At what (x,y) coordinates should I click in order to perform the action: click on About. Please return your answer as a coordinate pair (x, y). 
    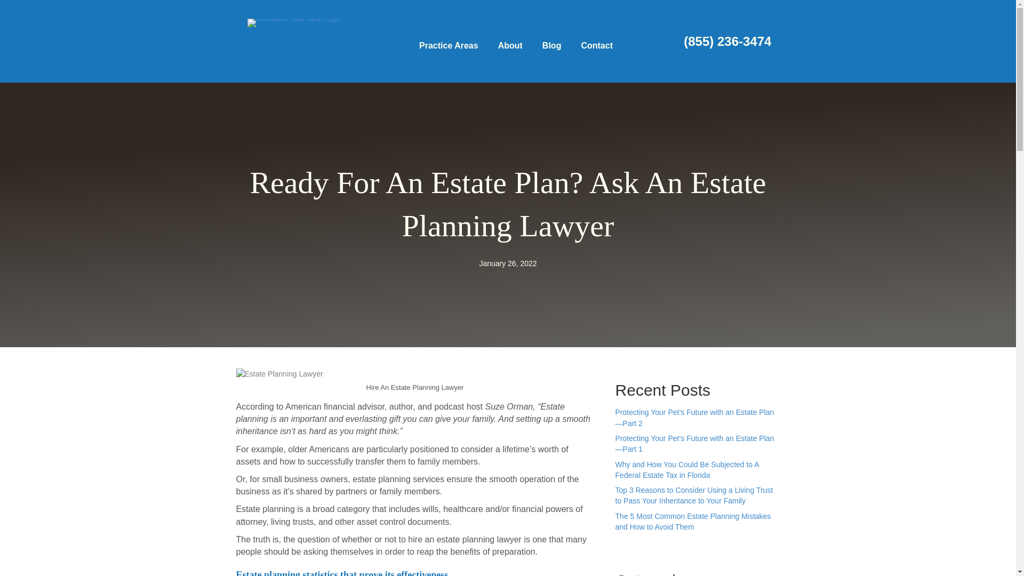
    Looking at the image, I should click on (510, 46).